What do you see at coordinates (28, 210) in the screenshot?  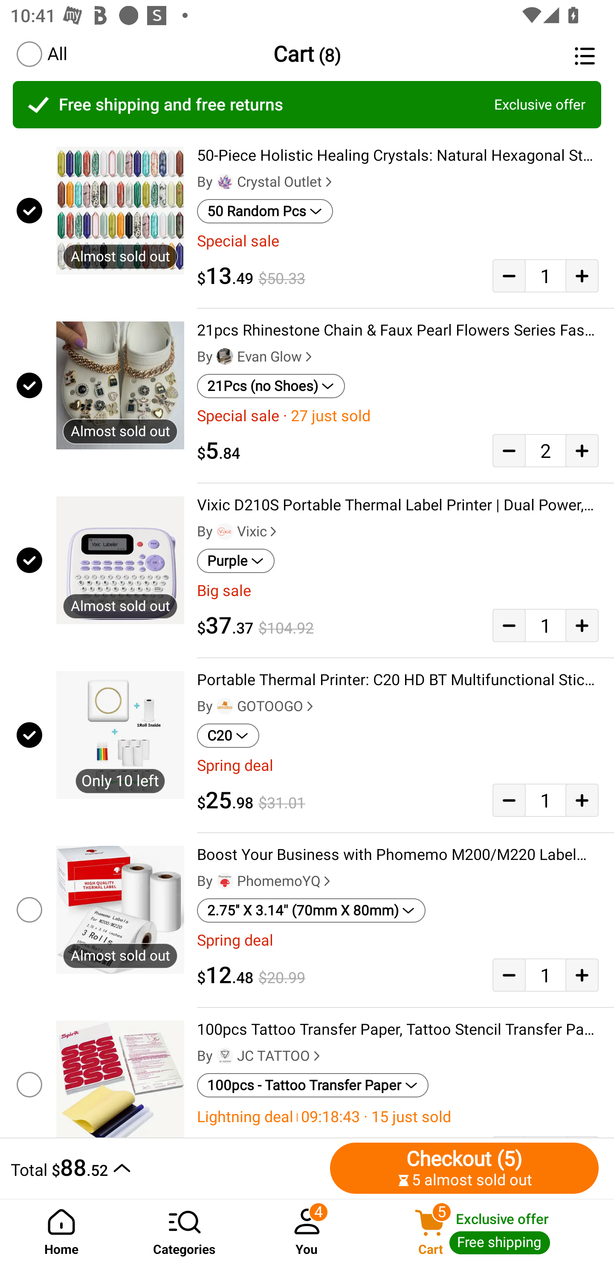 I see `Product checkbox checked` at bounding box center [28, 210].